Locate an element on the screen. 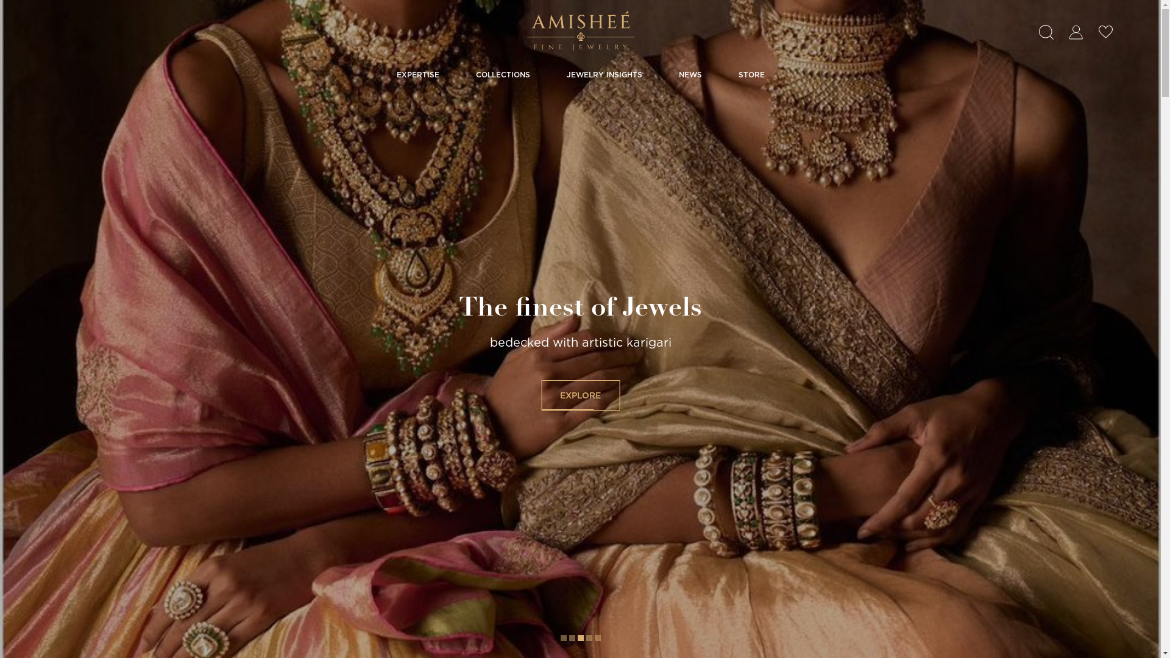  JEWELRY INSIGHTS is located at coordinates (604, 74).